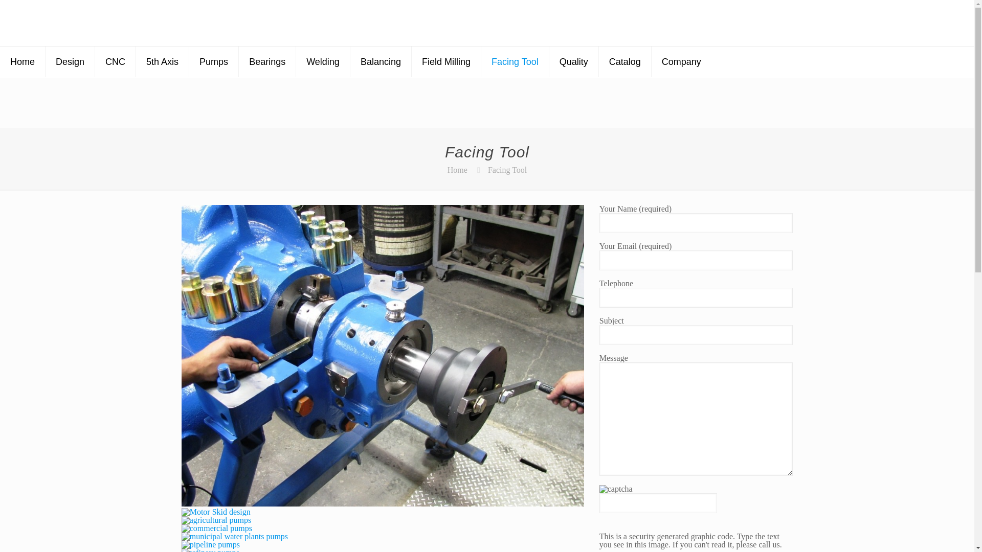 The image size is (982, 552). What do you see at coordinates (515, 61) in the screenshot?
I see `Facing Tool` at bounding box center [515, 61].